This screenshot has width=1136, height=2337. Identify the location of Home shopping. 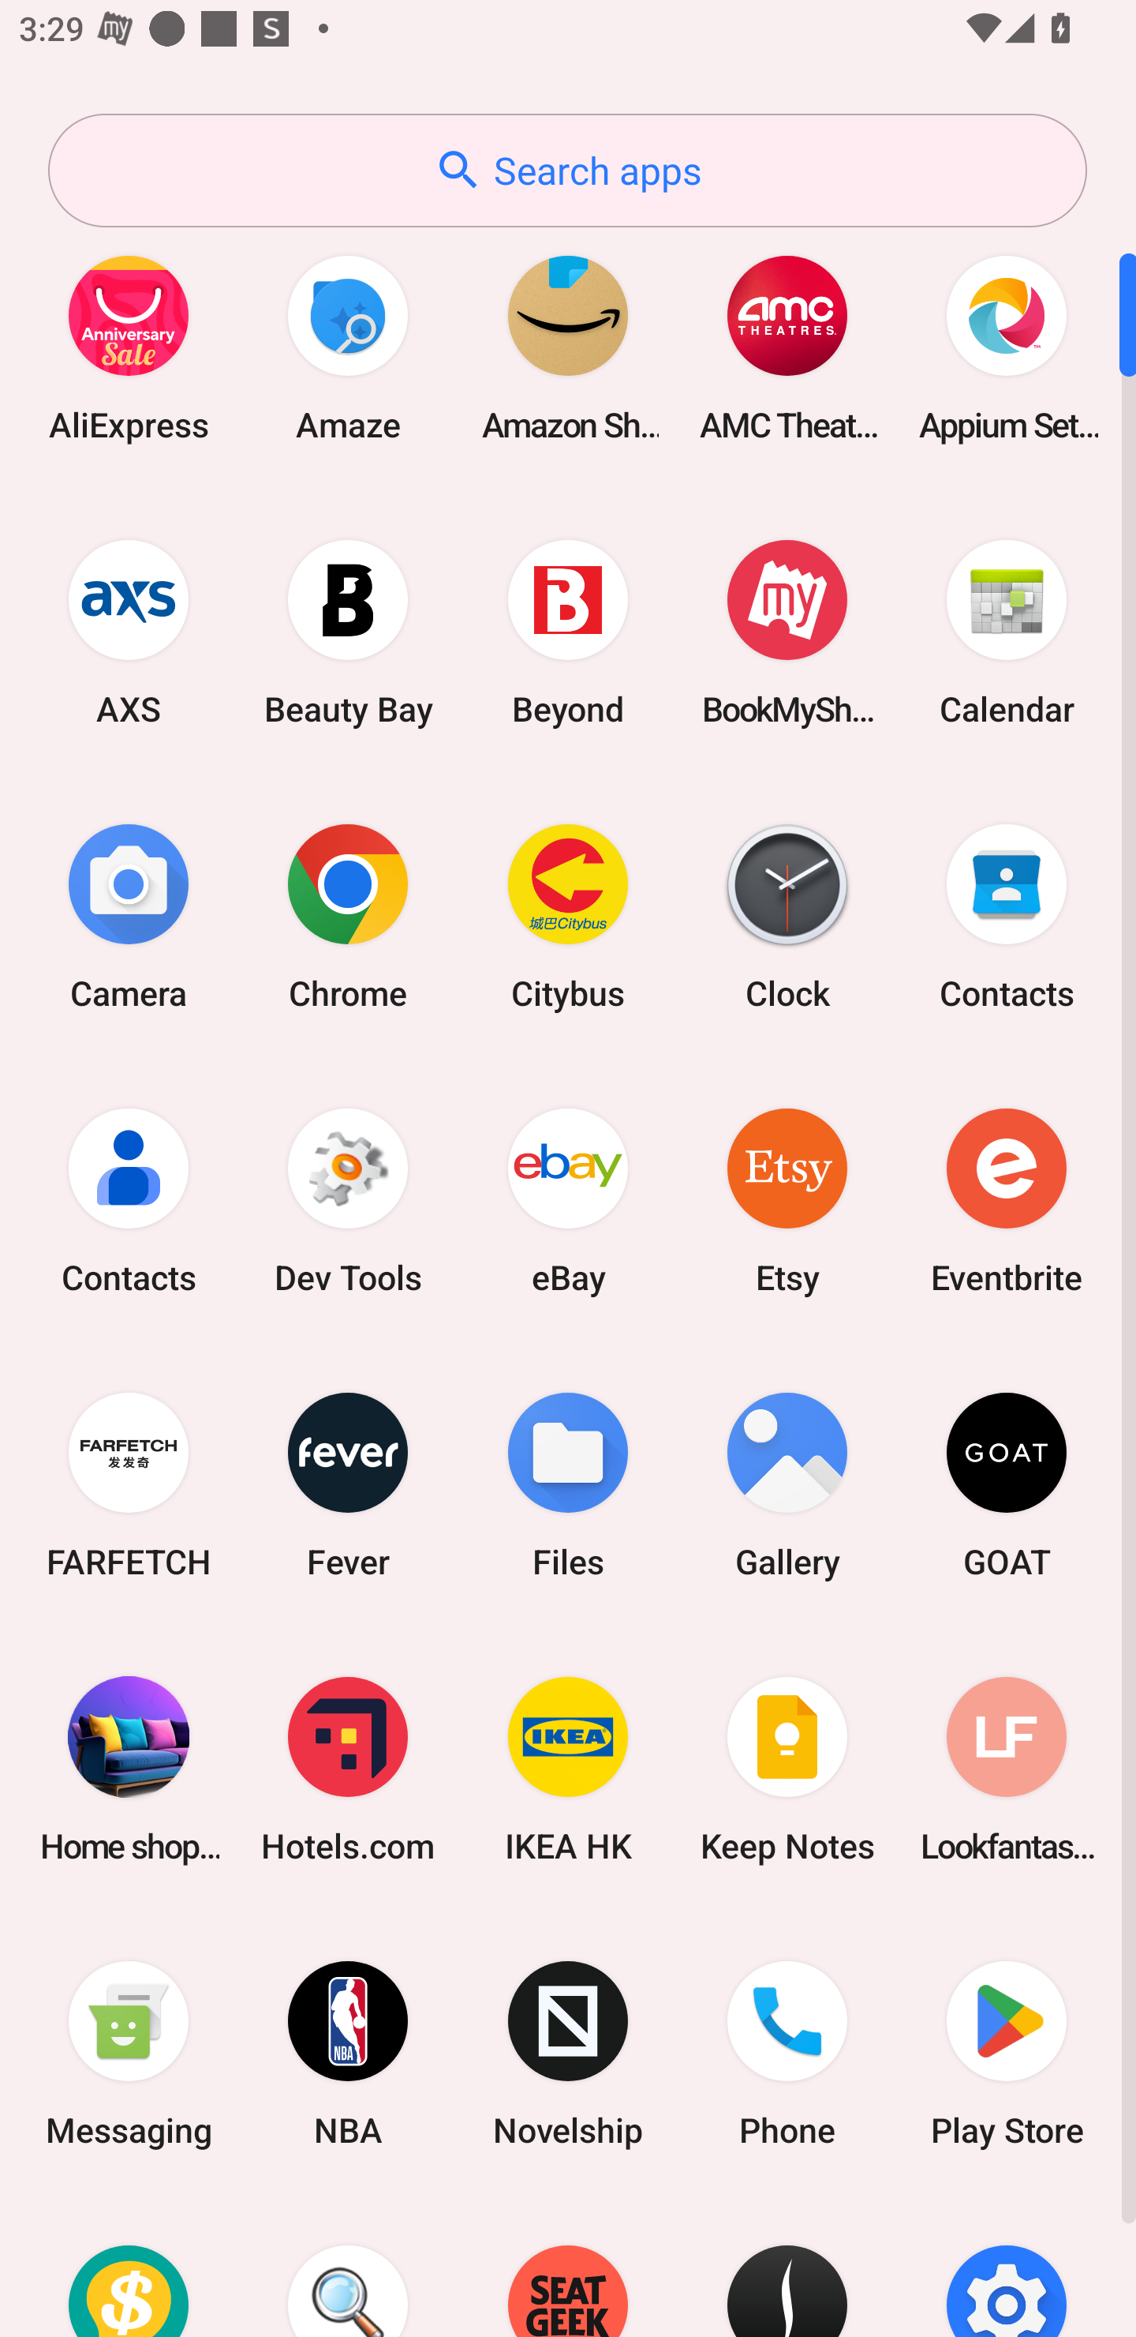
(129, 1769).